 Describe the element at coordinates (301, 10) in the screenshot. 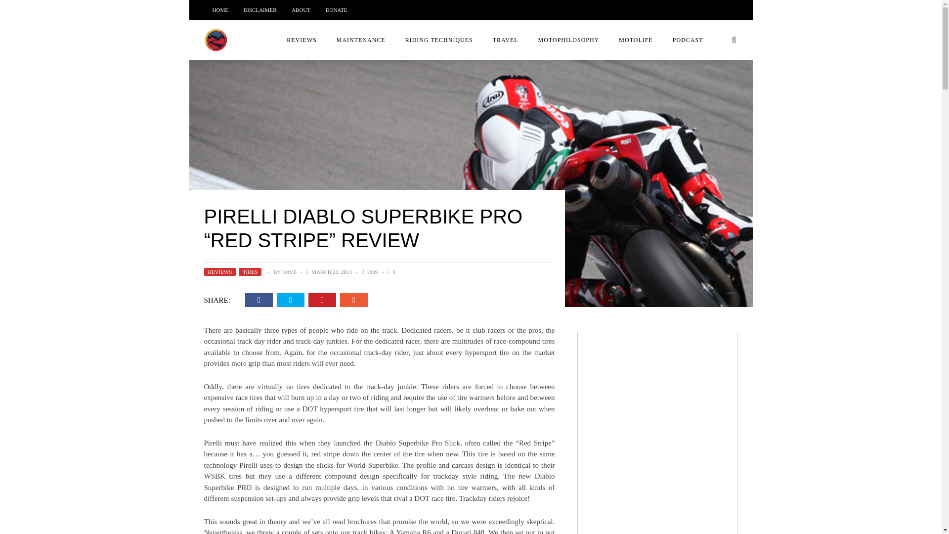

I see `ABOUT` at that location.